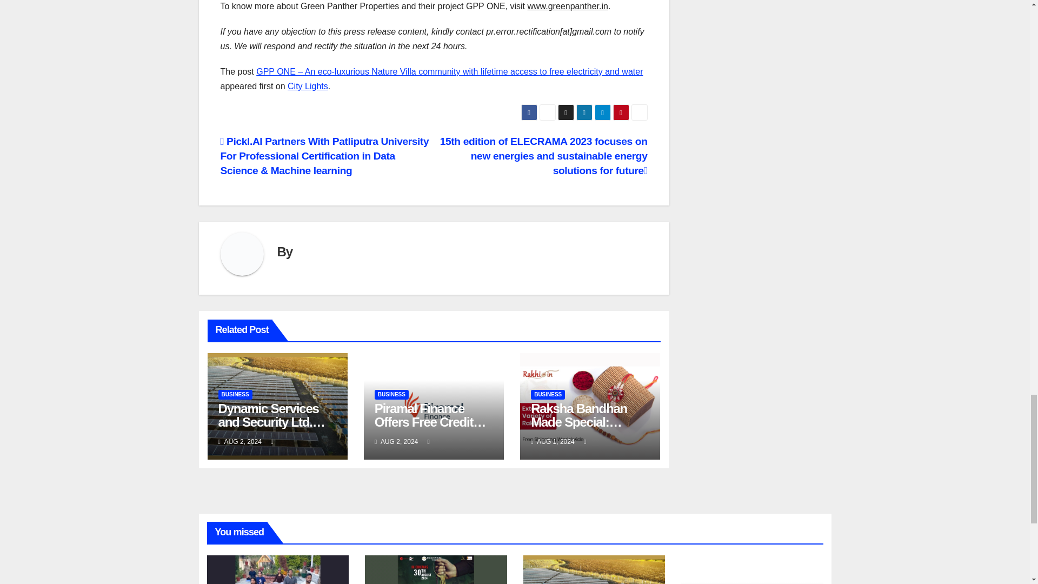 The width and height of the screenshot is (1038, 584). Describe the element at coordinates (391, 395) in the screenshot. I see `BUSINESS` at that location.